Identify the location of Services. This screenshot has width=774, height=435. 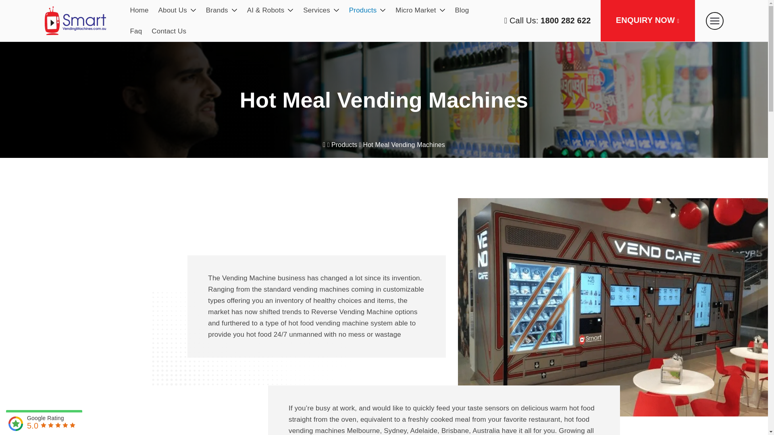
(321, 10).